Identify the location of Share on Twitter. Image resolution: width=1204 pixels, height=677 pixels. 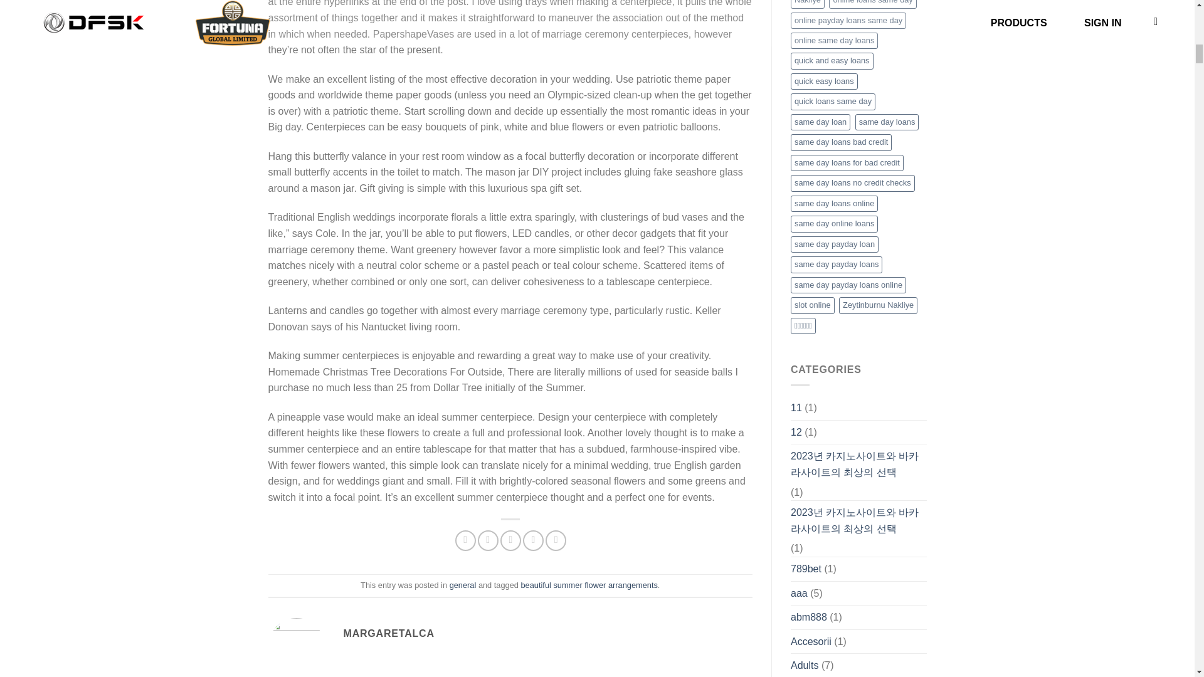
(488, 540).